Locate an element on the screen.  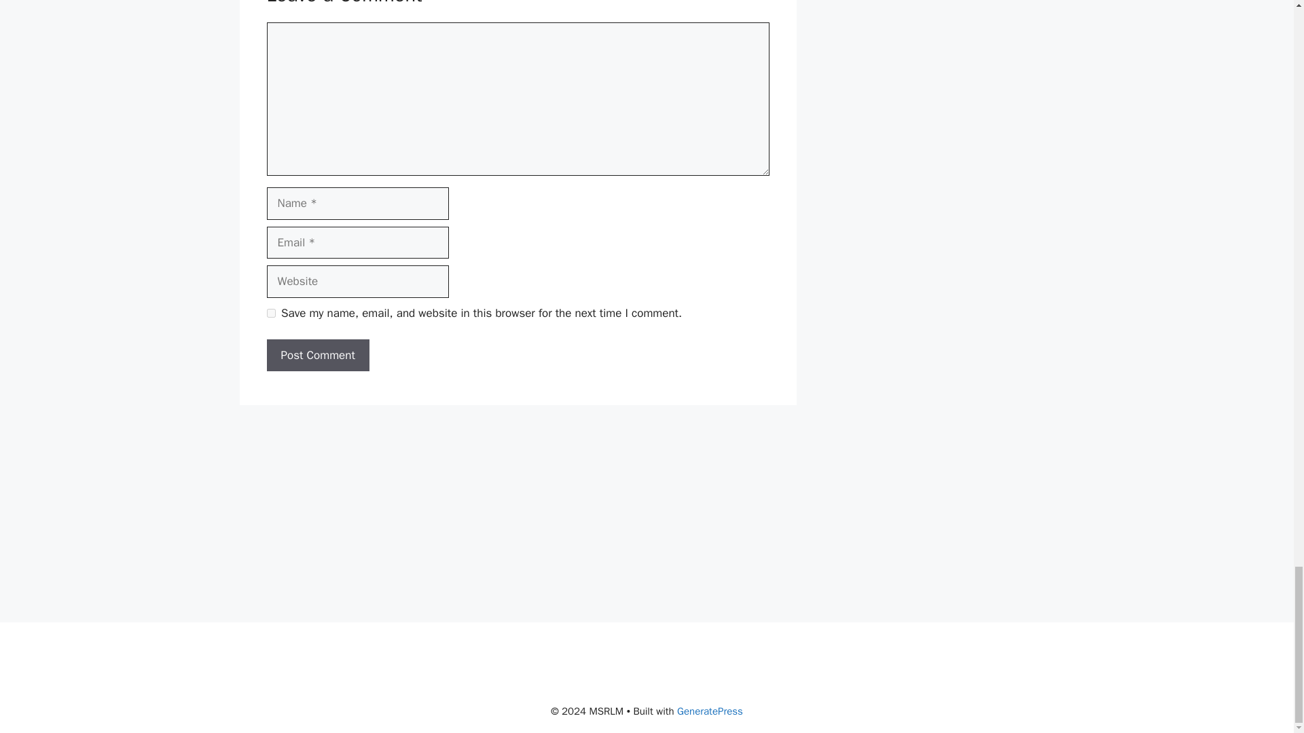
Post Comment is located at coordinates (317, 356).